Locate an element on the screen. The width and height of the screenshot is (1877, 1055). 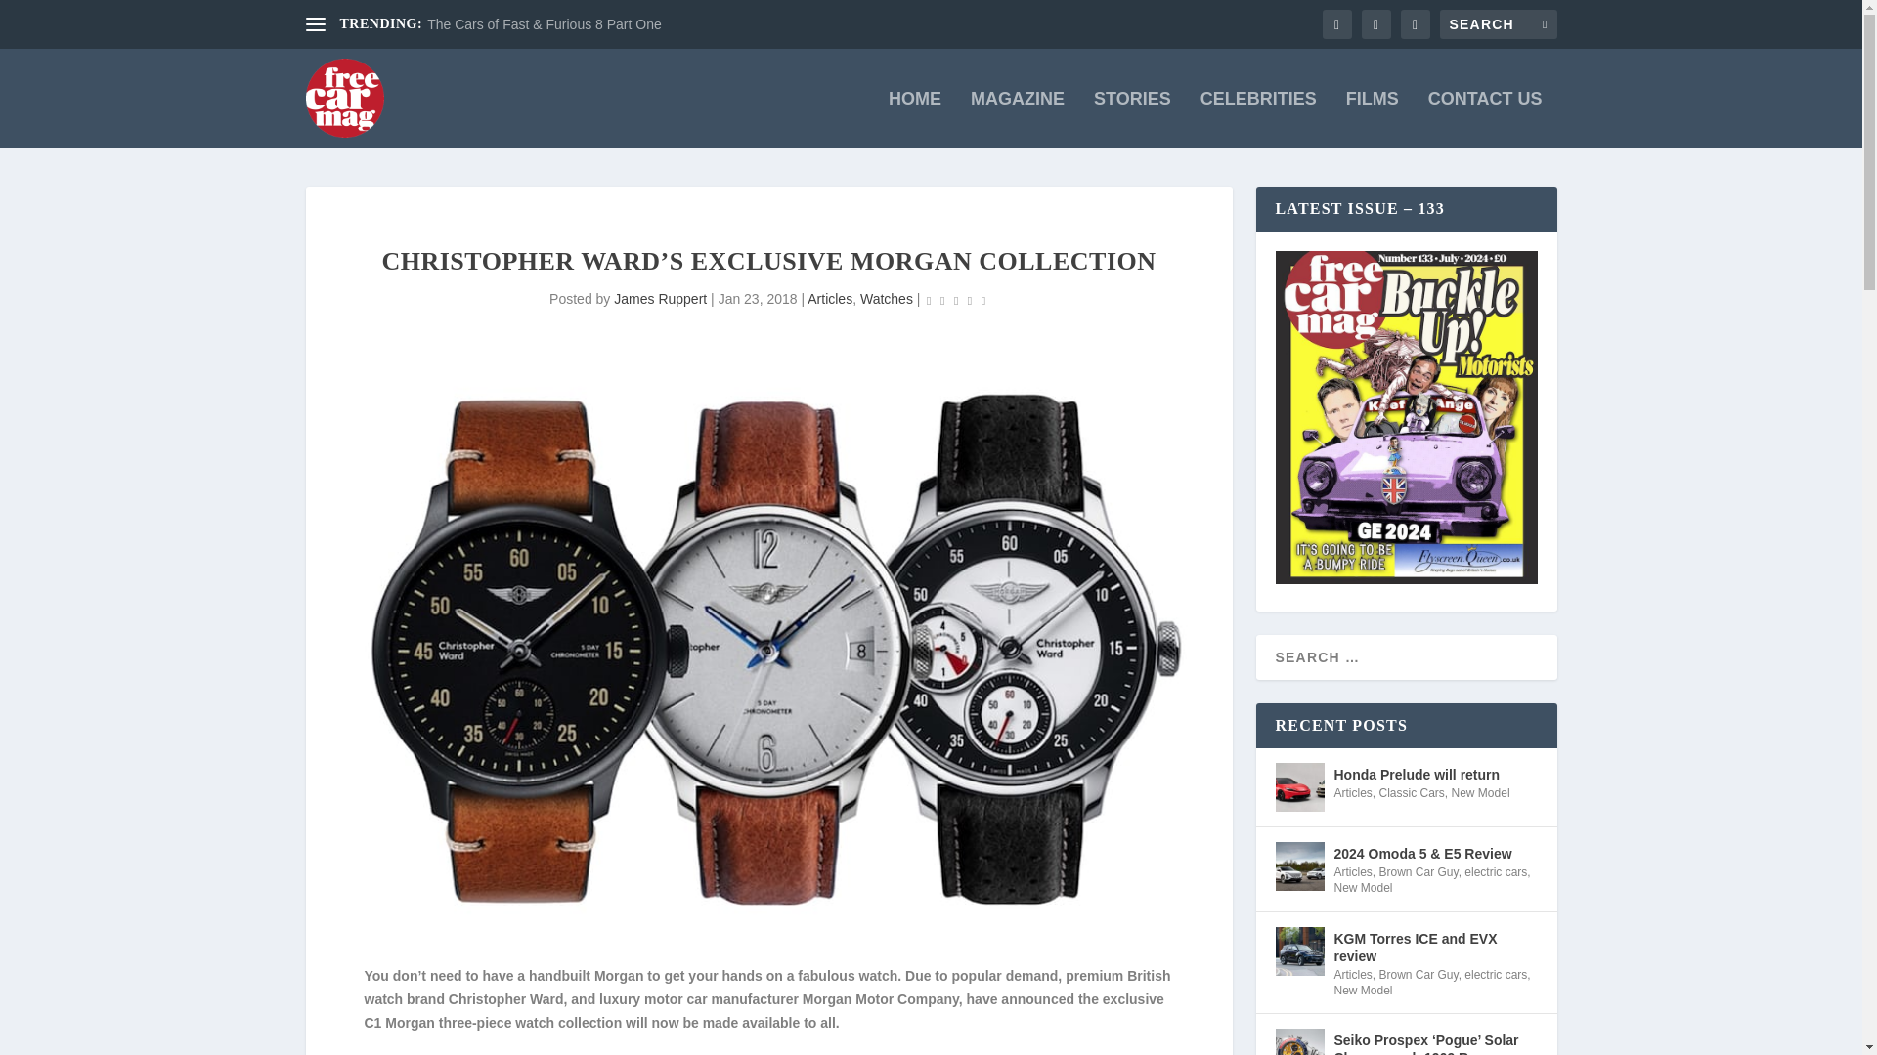
MAGAZINE is located at coordinates (1017, 119).